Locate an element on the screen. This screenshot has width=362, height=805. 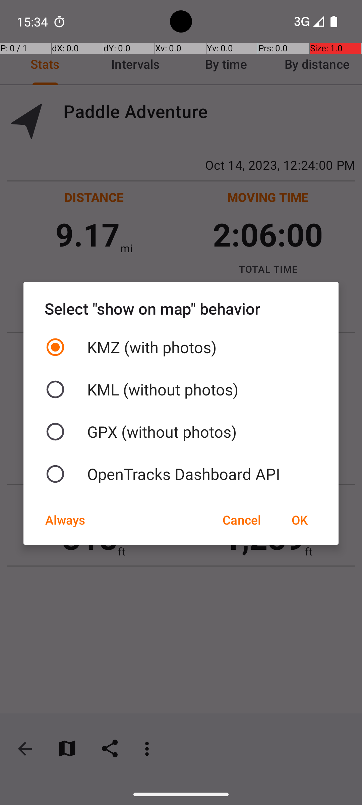
Select "show on map" behavior is located at coordinates (181, 309).